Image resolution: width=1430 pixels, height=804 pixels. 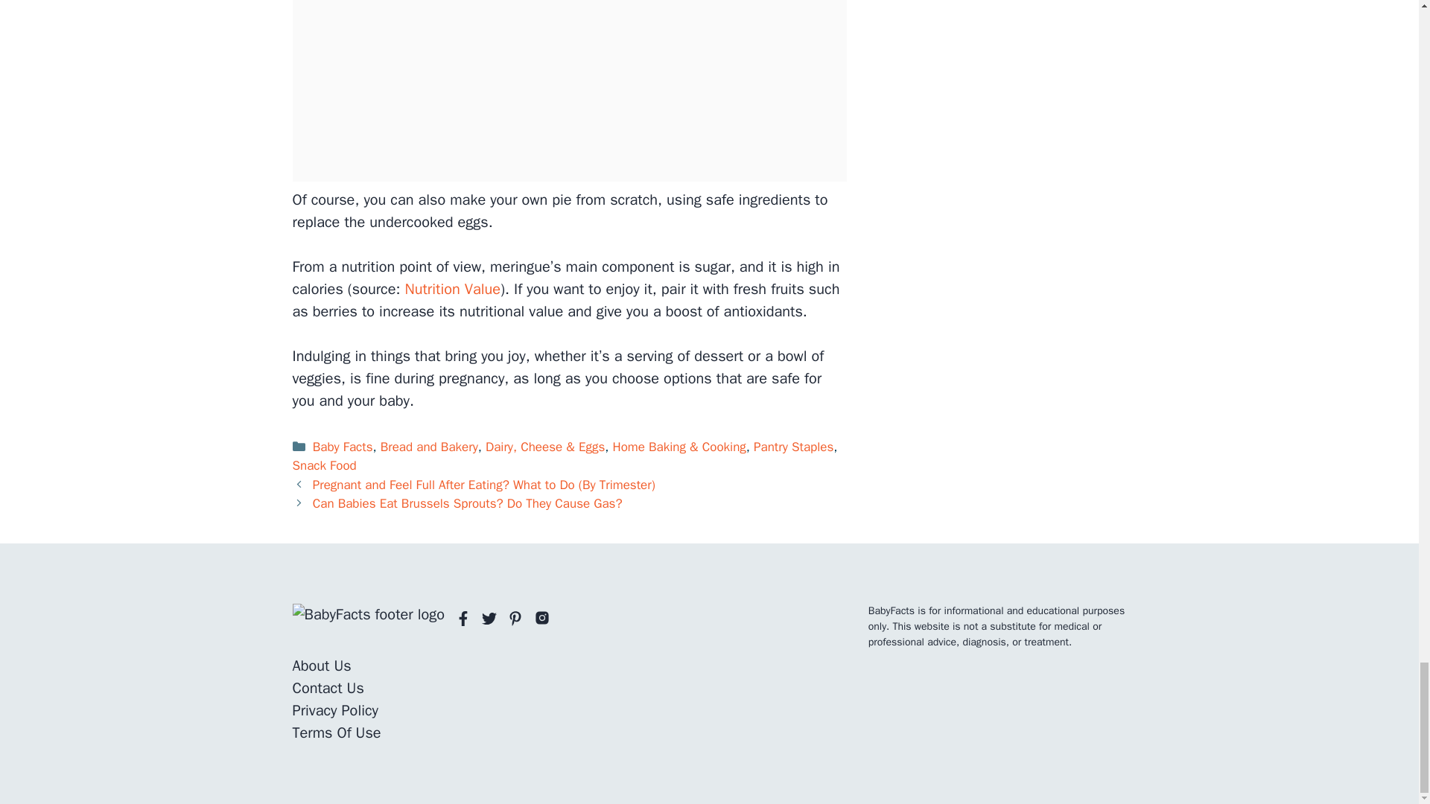 What do you see at coordinates (343, 447) in the screenshot?
I see `Baby Facts` at bounding box center [343, 447].